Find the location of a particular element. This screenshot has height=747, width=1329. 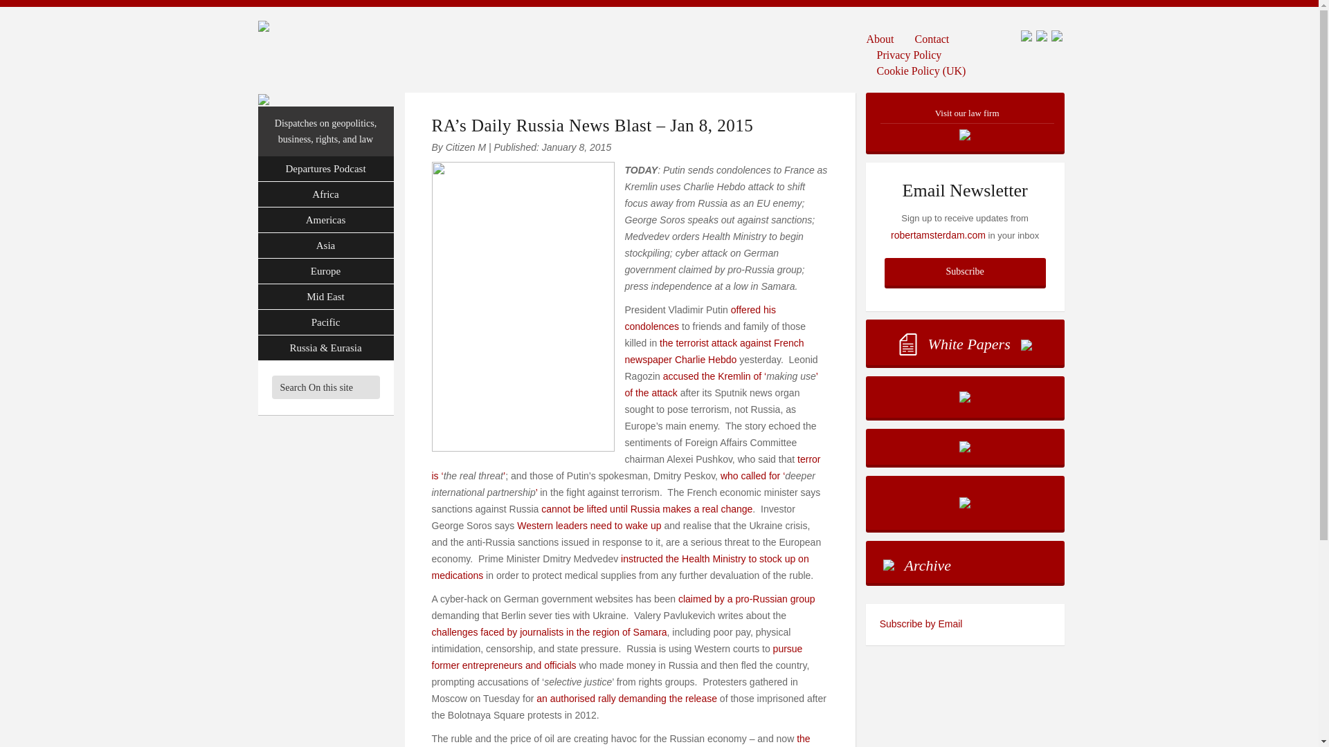

the price of natural gas is following suit is located at coordinates (622, 740).